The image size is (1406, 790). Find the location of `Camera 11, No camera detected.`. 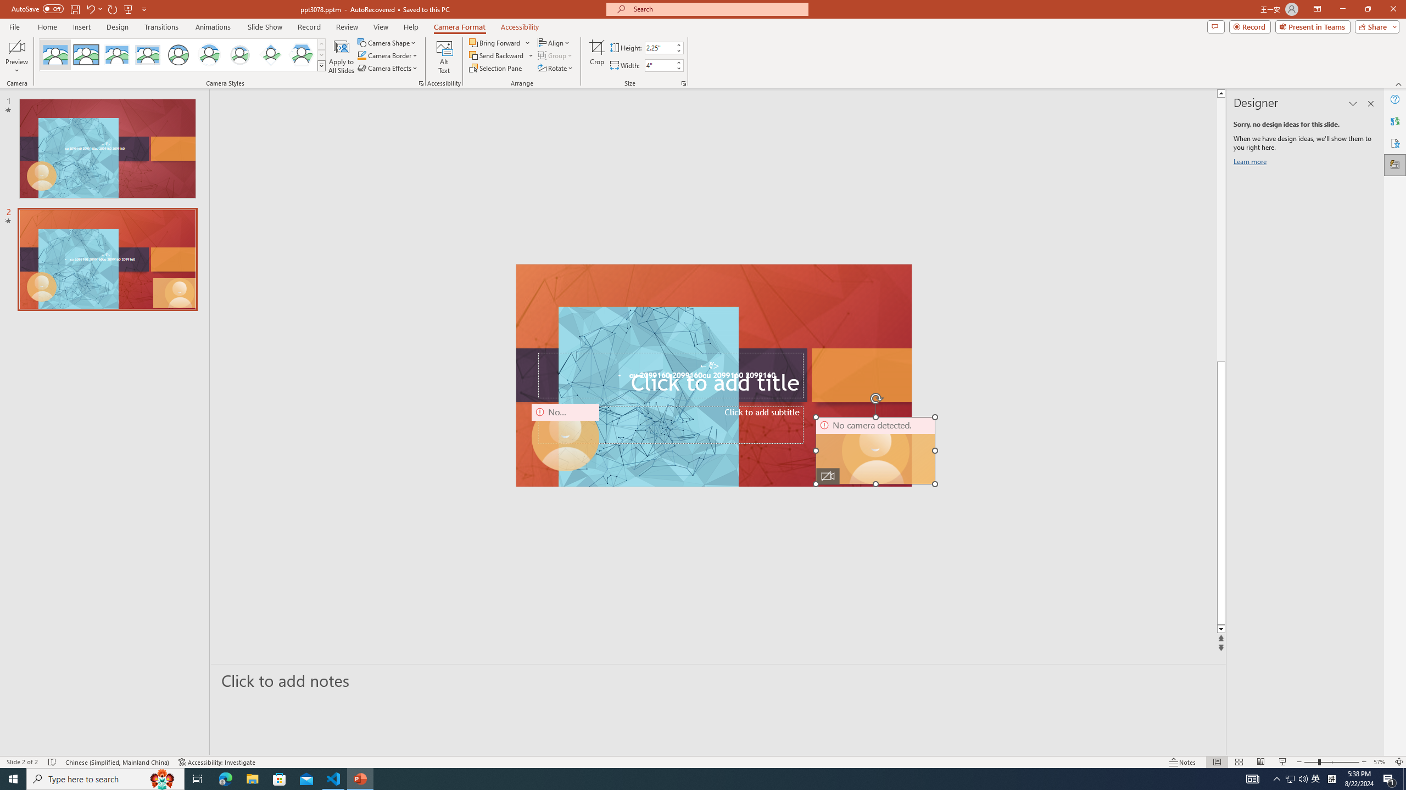

Camera 11, No camera detected. is located at coordinates (875, 450).